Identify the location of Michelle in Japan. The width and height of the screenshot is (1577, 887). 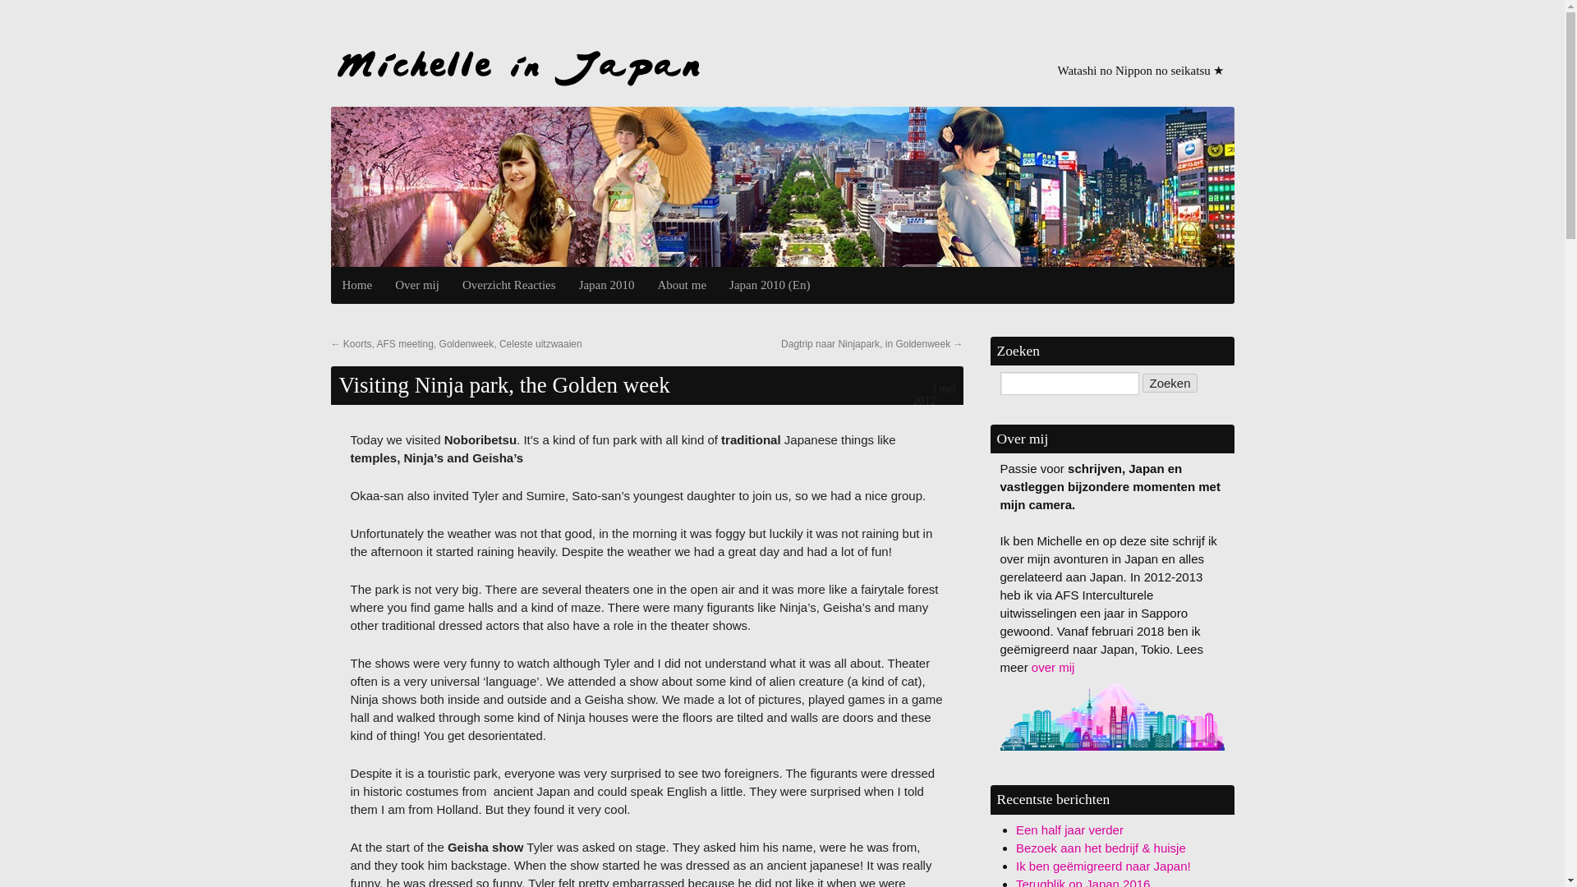
(517, 66).